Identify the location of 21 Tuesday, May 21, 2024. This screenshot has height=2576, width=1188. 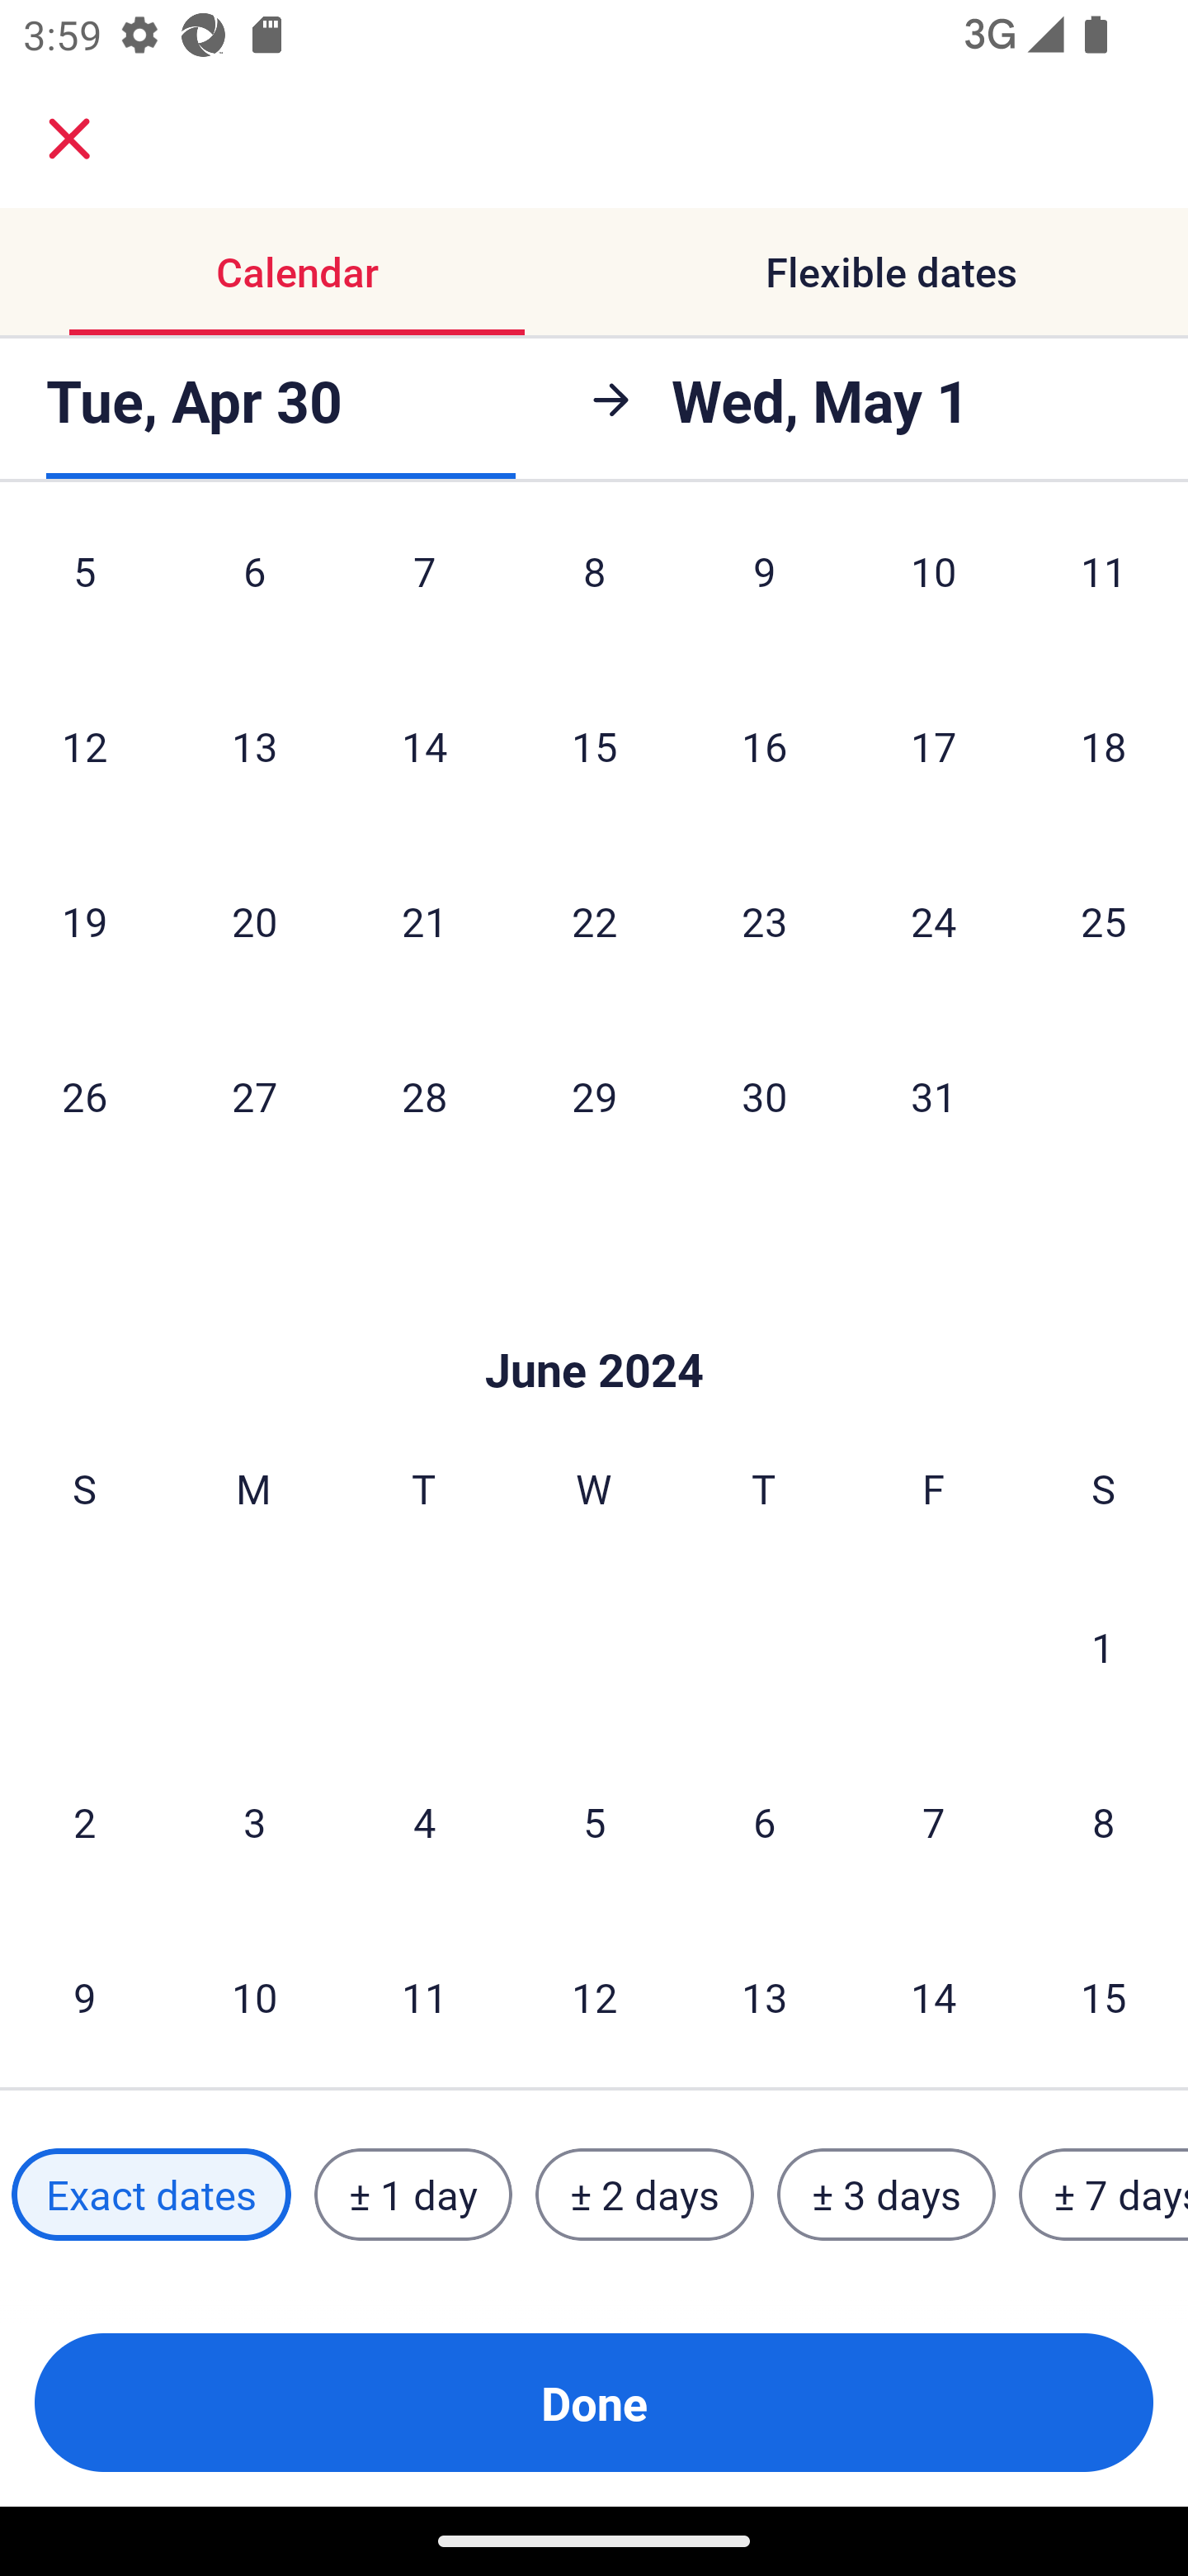
(424, 921).